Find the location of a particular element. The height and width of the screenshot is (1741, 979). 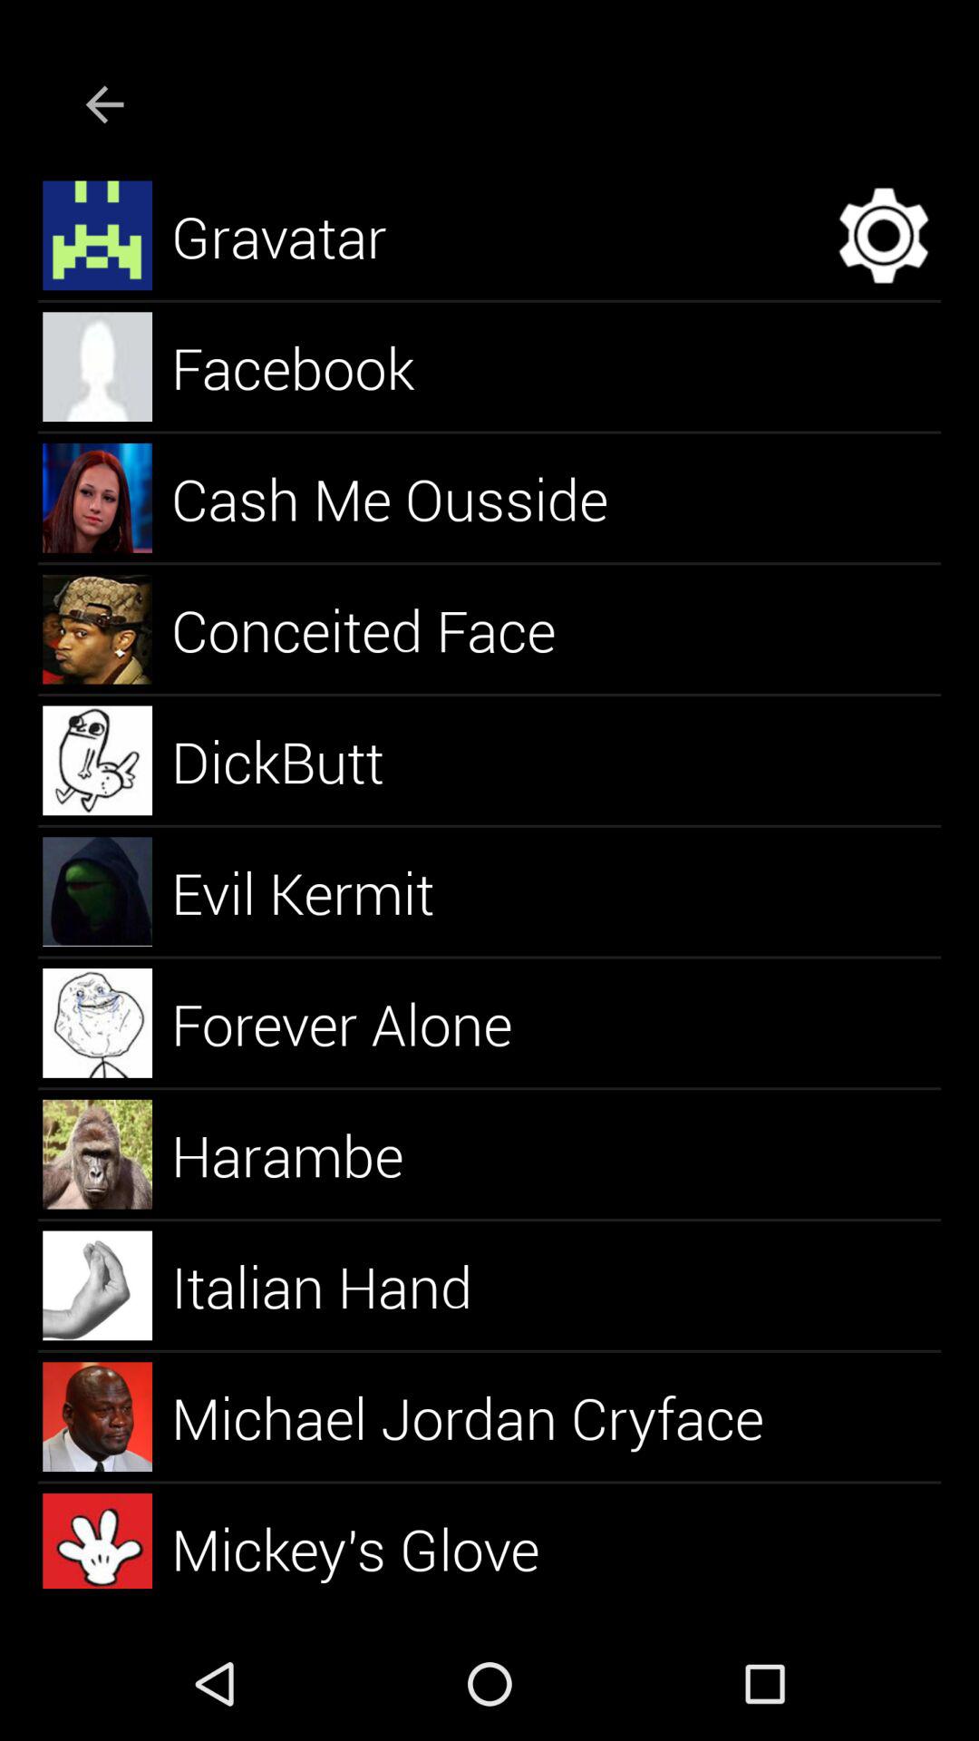

jump until evil kermit icon is located at coordinates (325, 892).